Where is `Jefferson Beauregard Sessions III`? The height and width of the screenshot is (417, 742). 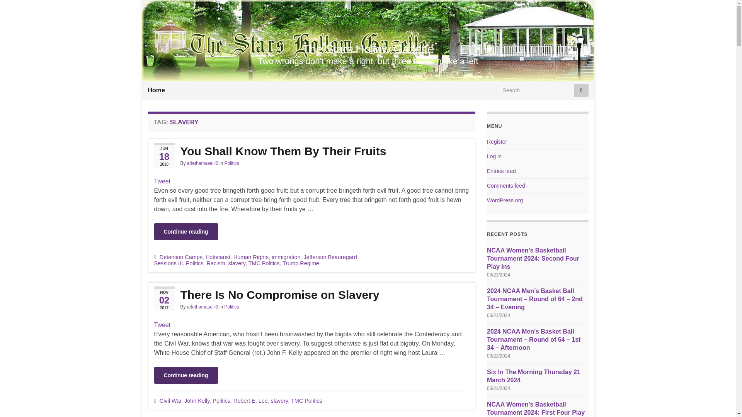
Jefferson Beauregard Sessions III is located at coordinates (255, 260).